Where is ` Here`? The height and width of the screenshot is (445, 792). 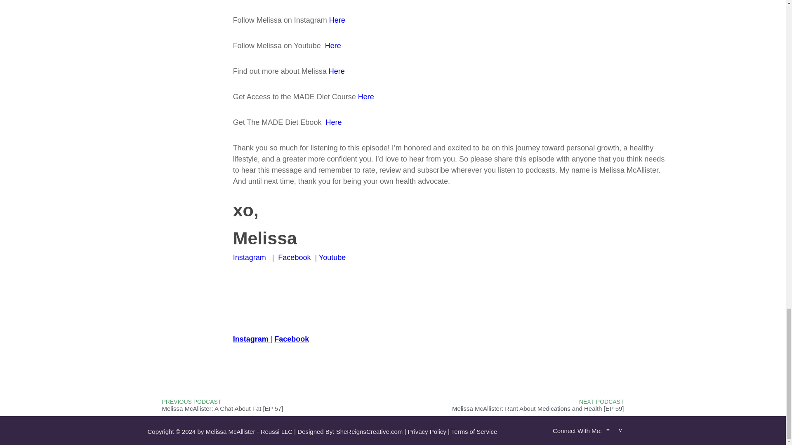
 Here is located at coordinates (332, 122).